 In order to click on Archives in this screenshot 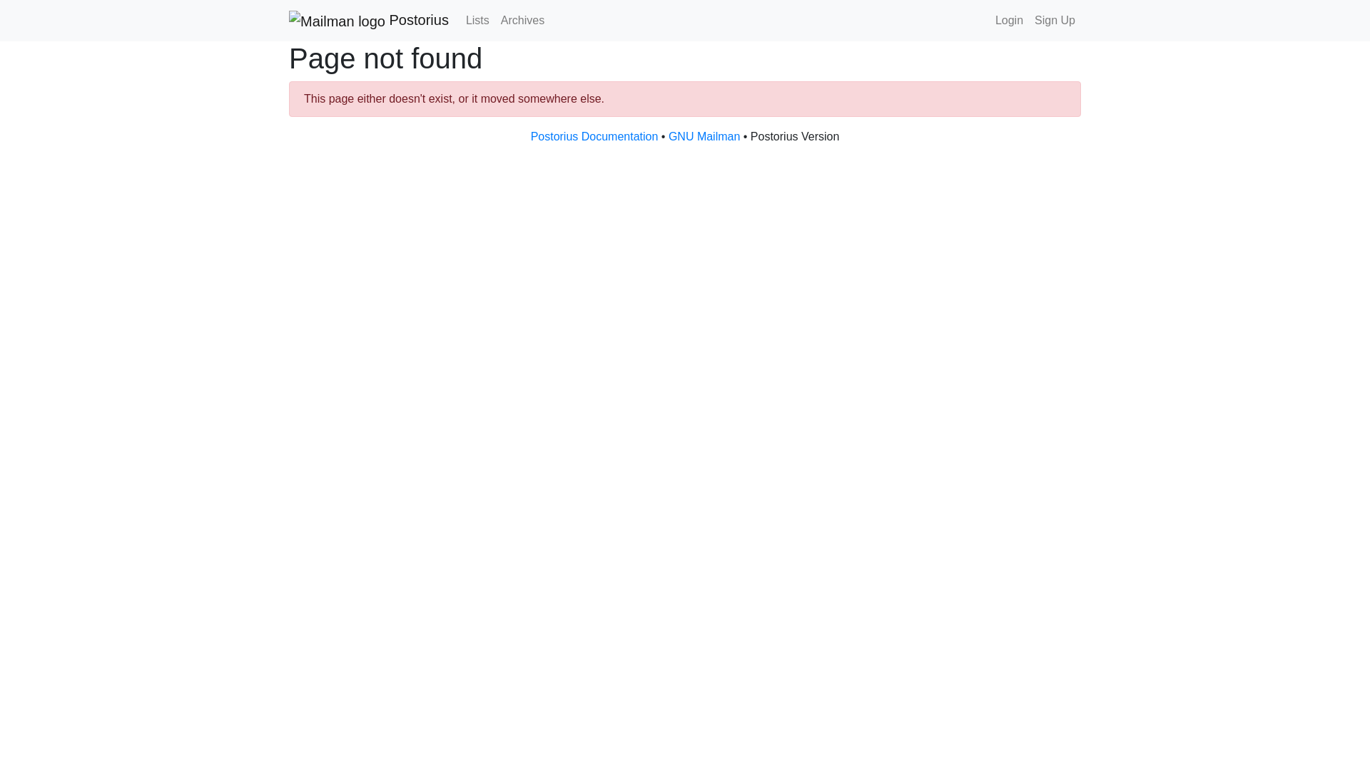, I will do `click(522, 20)`.